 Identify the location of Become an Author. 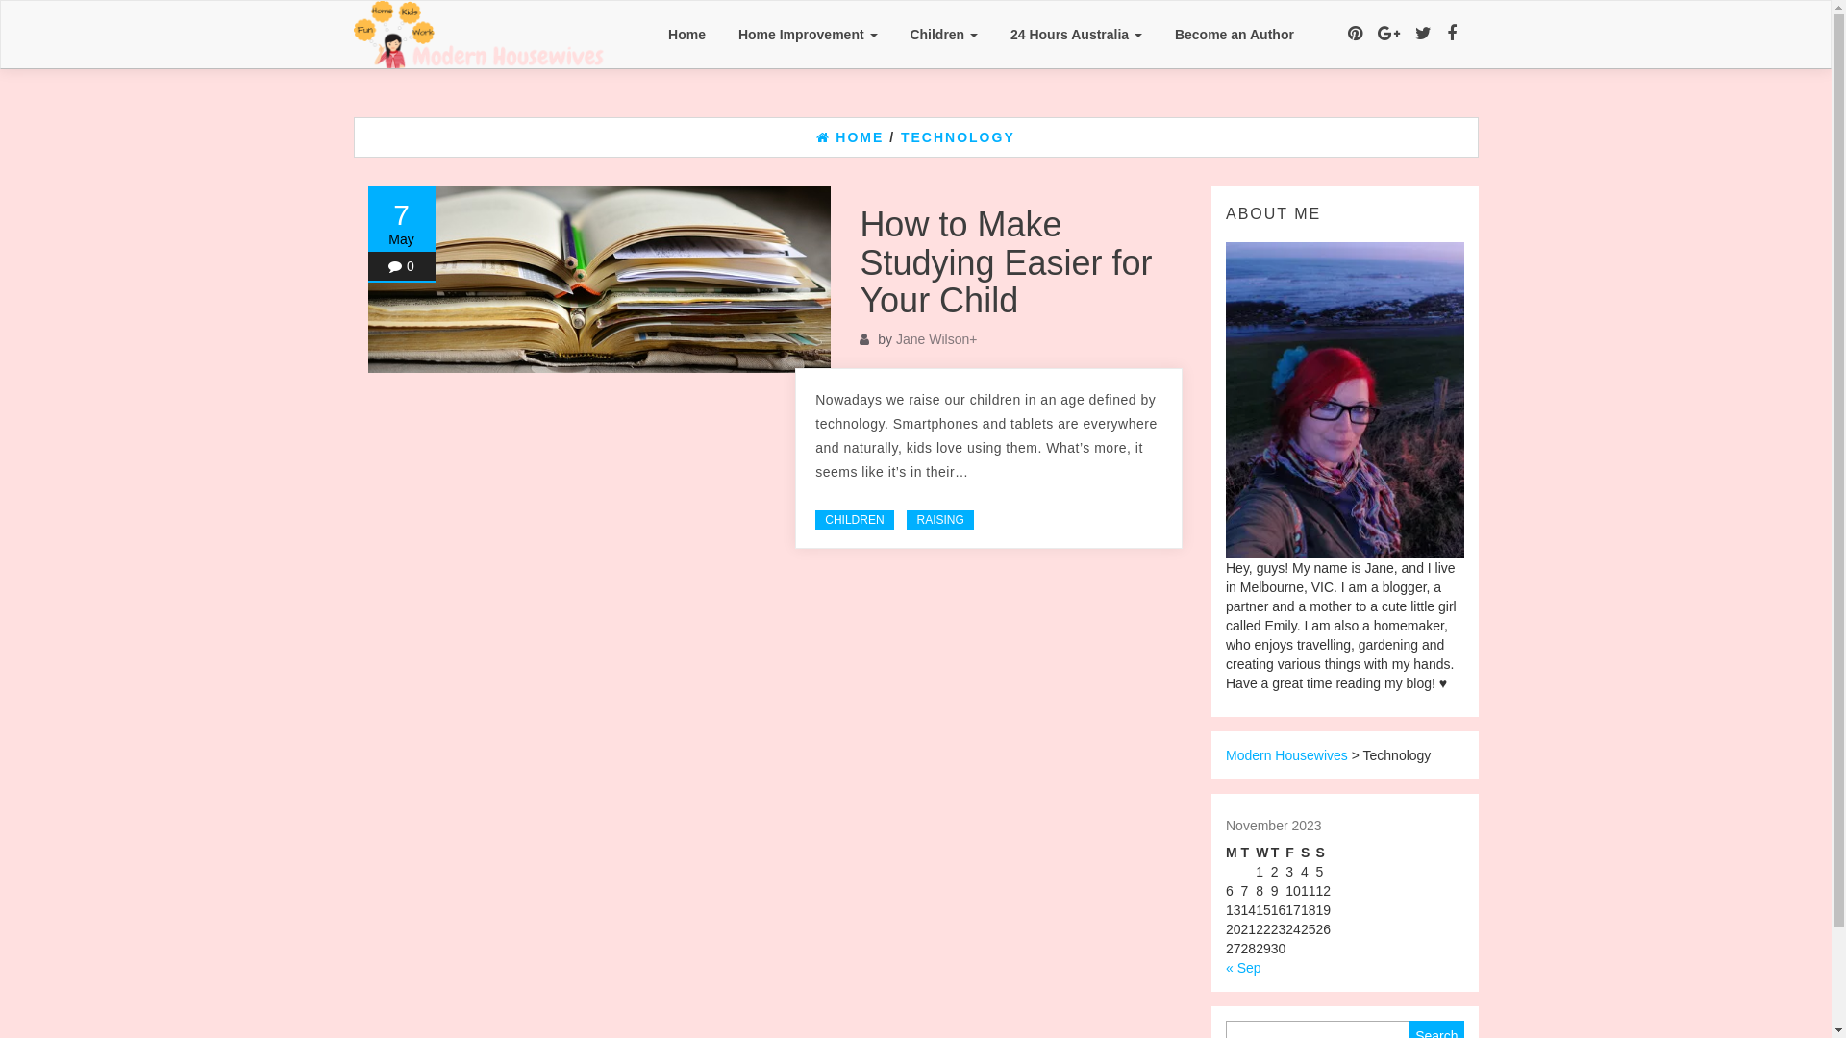
(1235, 35).